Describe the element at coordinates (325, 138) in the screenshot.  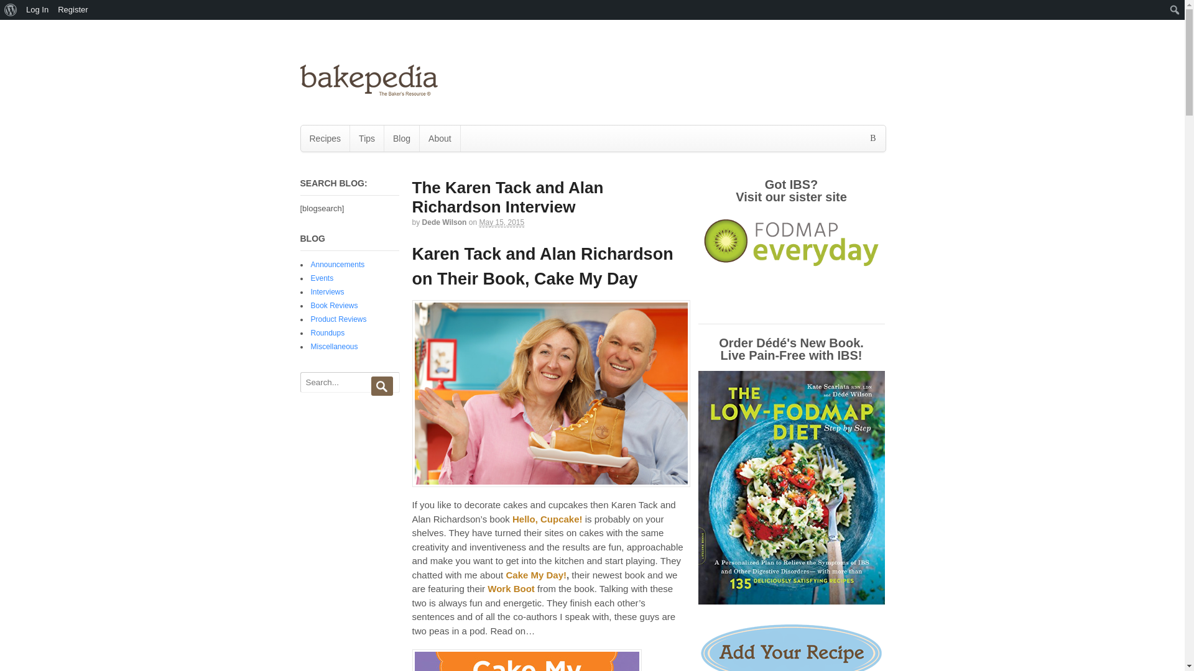
I see `Recipes` at that location.